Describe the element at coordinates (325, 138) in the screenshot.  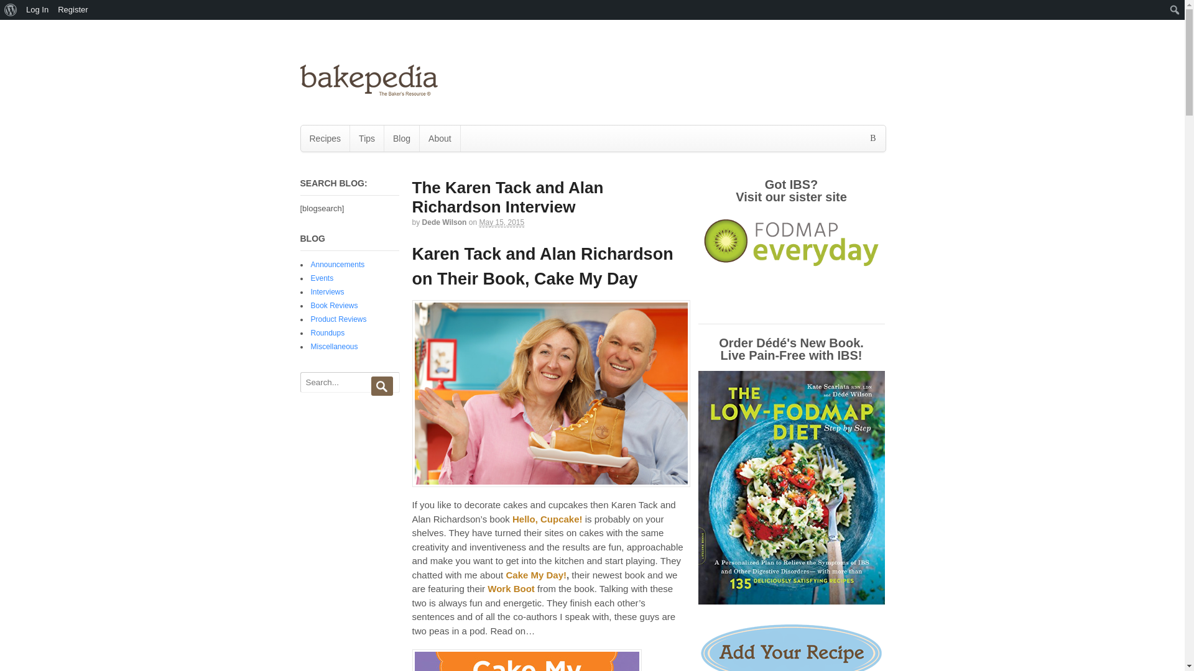
I see `Recipes` at that location.